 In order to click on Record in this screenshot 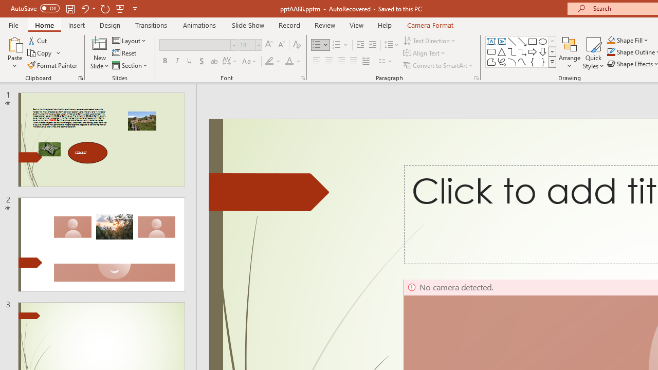, I will do `click(289, 25)`.